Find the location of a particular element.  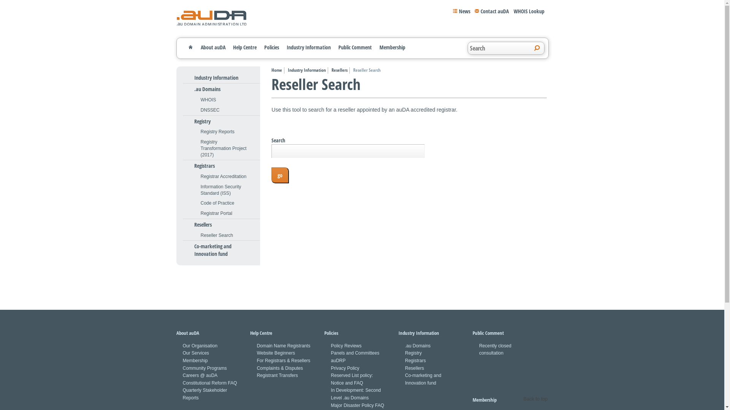

Website Beginners is located at coordinates (276, 353).